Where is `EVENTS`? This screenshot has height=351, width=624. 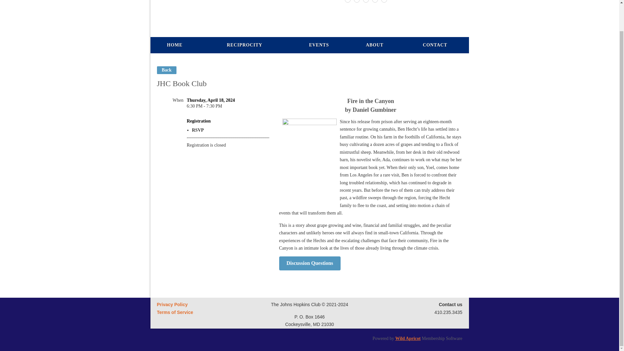
EVENTS is located at coordinates (319, 45).